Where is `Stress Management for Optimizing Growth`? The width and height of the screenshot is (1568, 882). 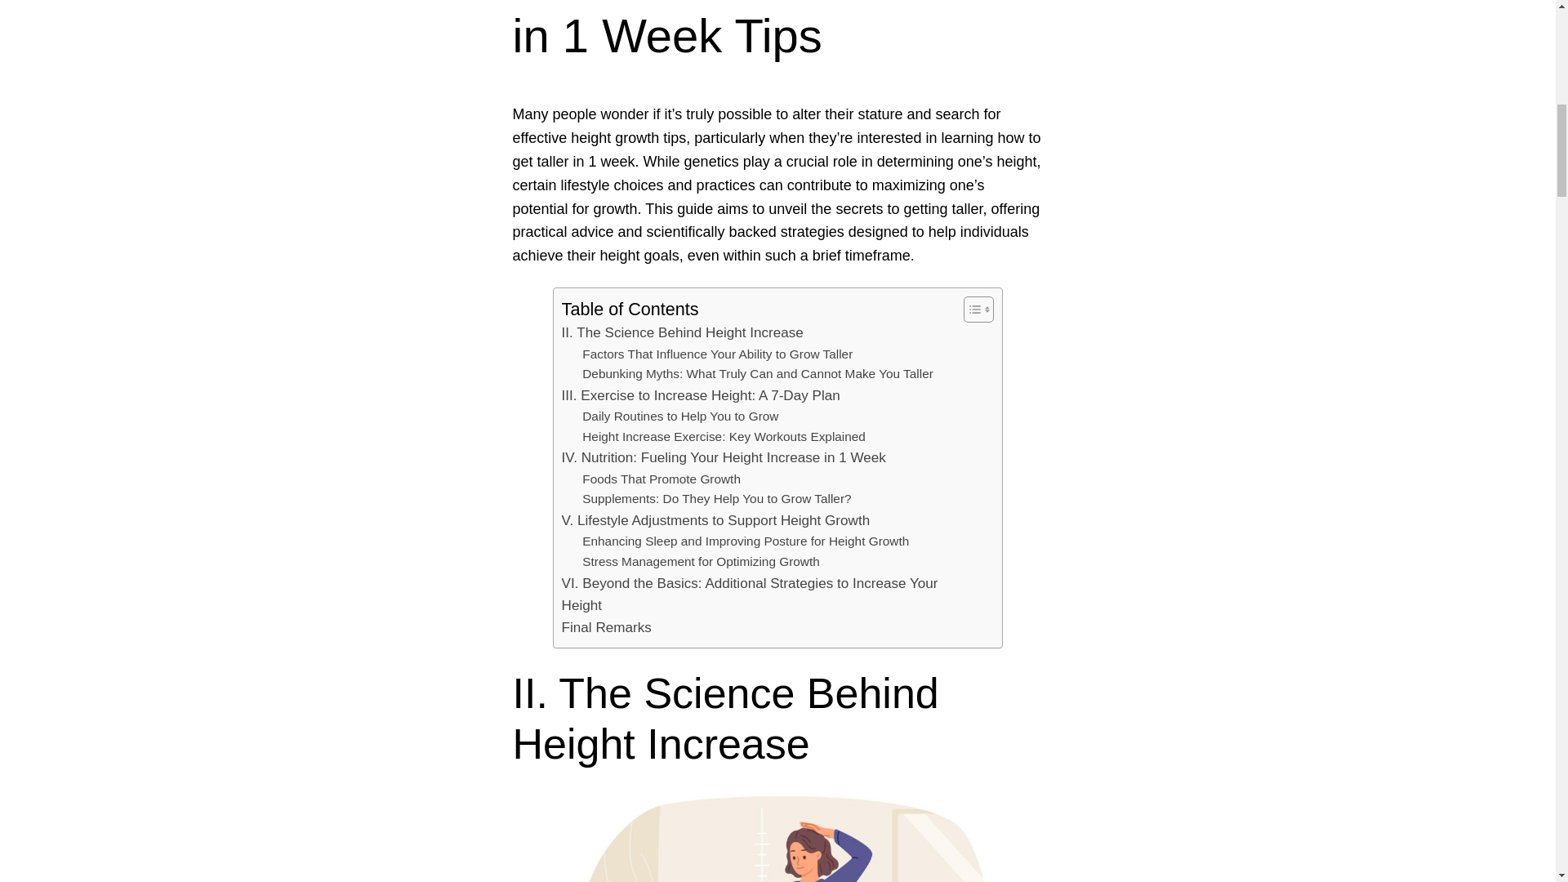
Stress Management for Optimizing Growth is located at coordinates (701, 562).